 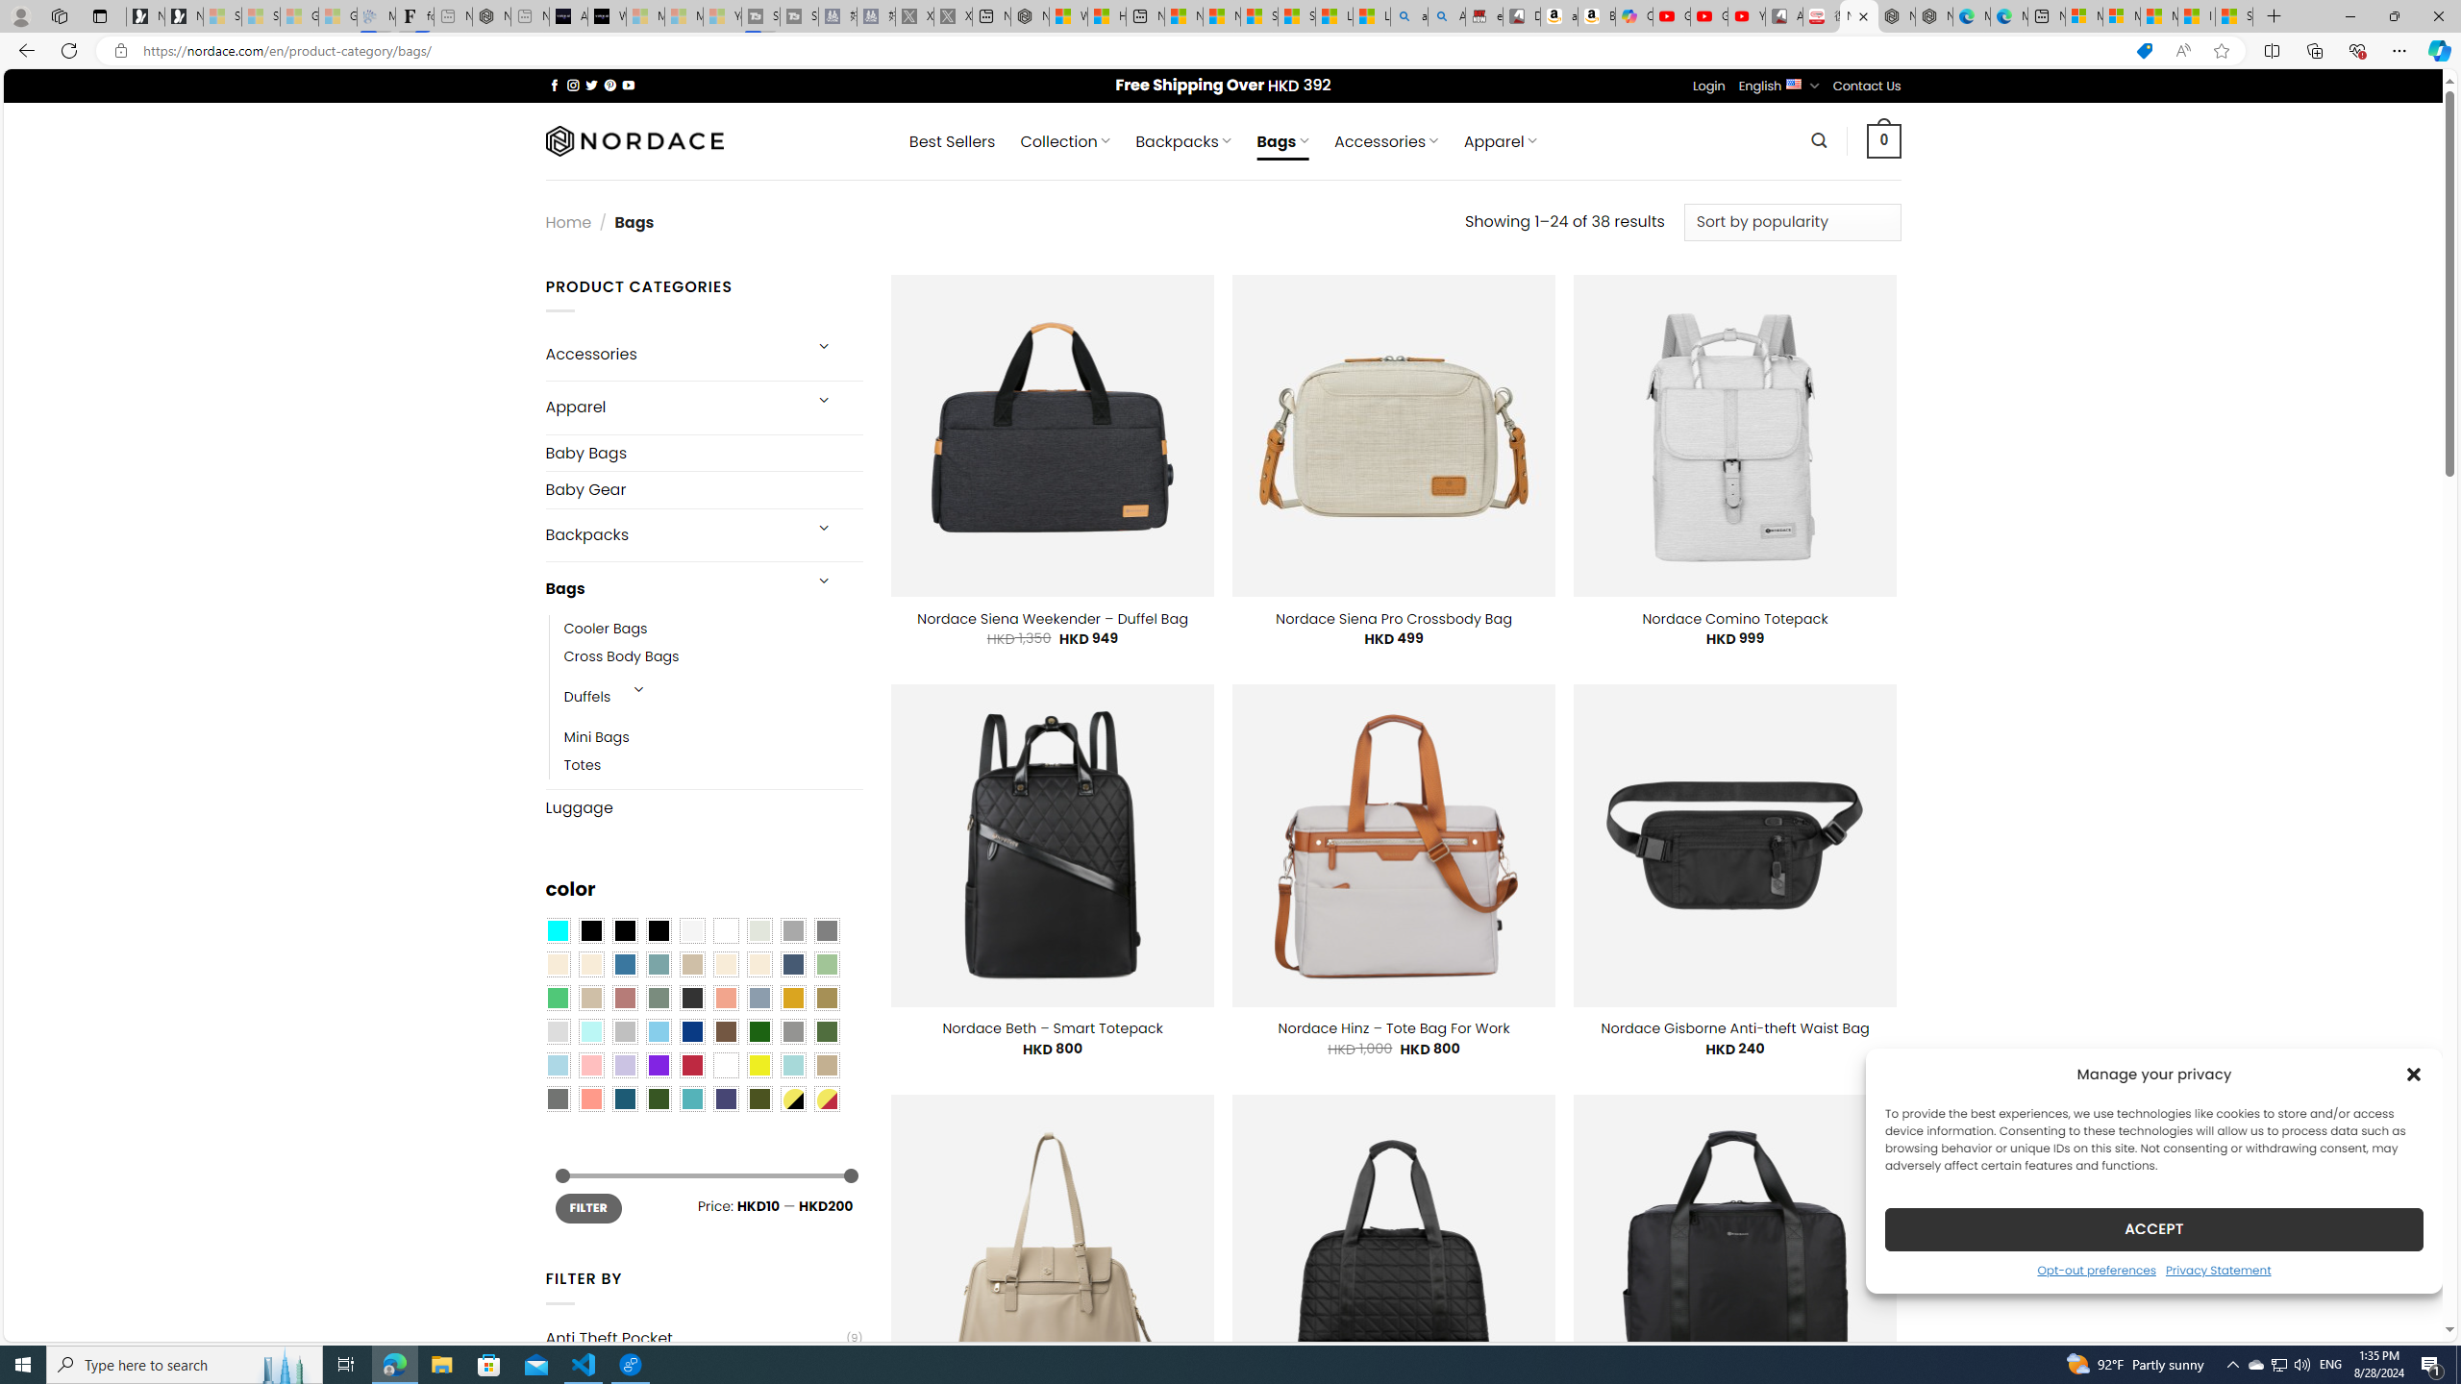 What do you see at coordinates (1784, 16) in the screenshot?
I see `All Cubot phones` at bounding box center [1784, 16].